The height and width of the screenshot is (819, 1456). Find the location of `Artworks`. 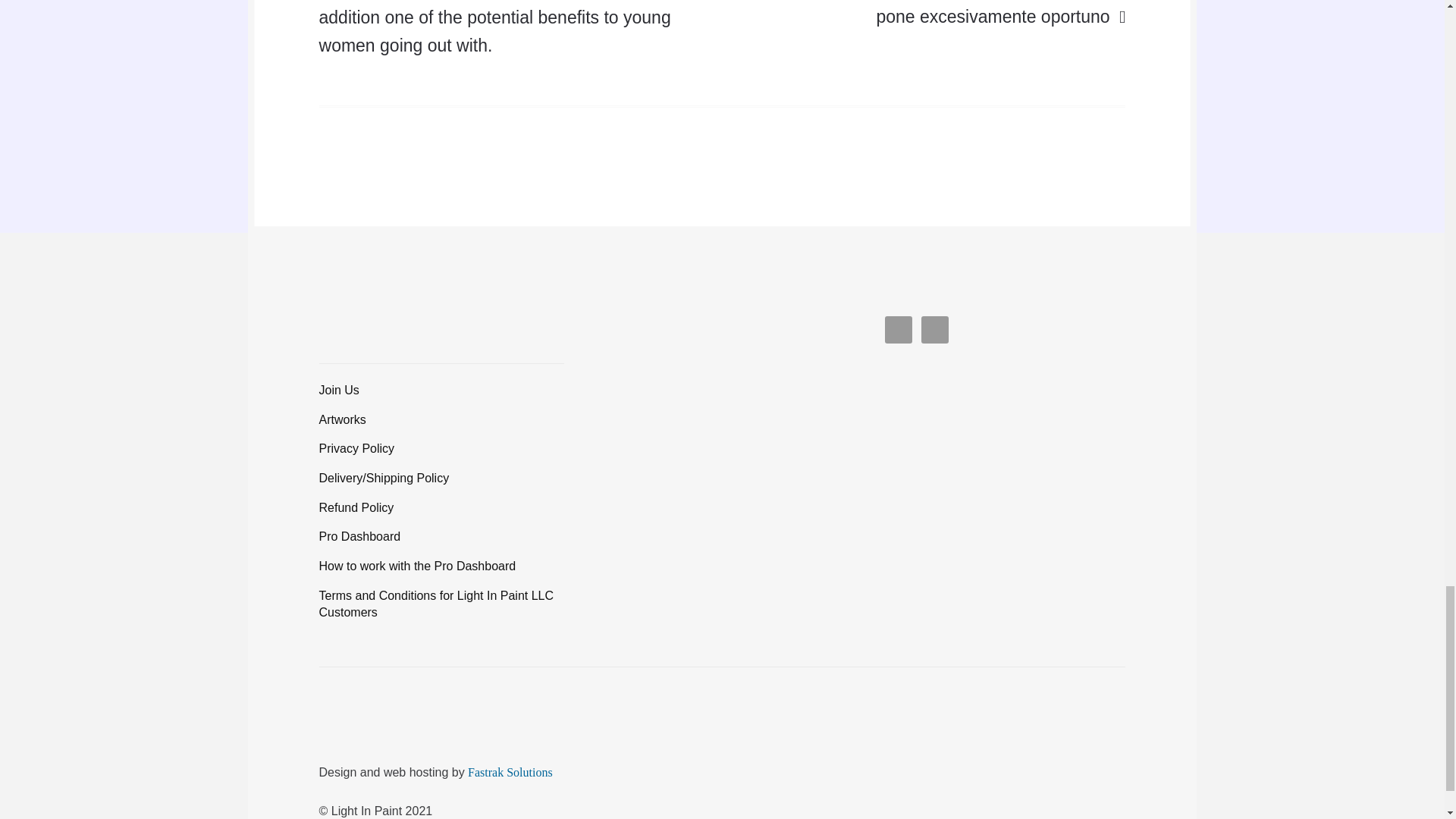

Artworks is located at coordinates (343, 419).